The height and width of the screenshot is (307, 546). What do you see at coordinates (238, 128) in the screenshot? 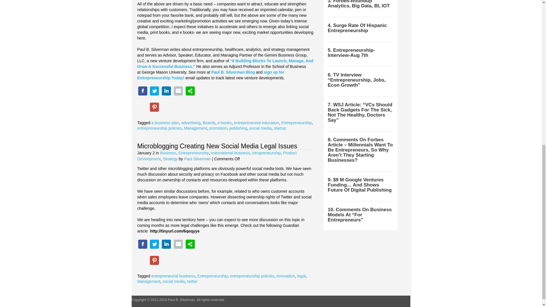
I see `publishing` at bounding box center [238, 128].